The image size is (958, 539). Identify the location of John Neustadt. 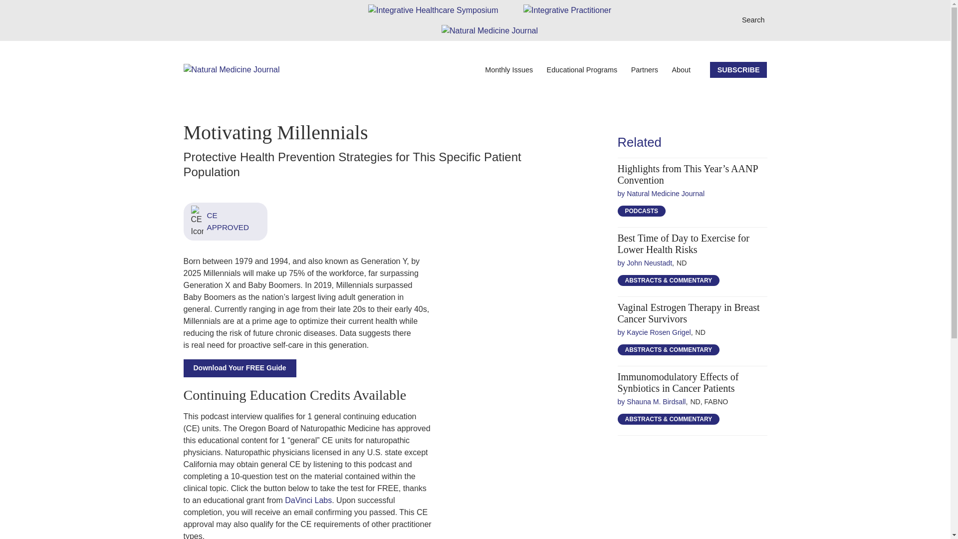
(645, 263).